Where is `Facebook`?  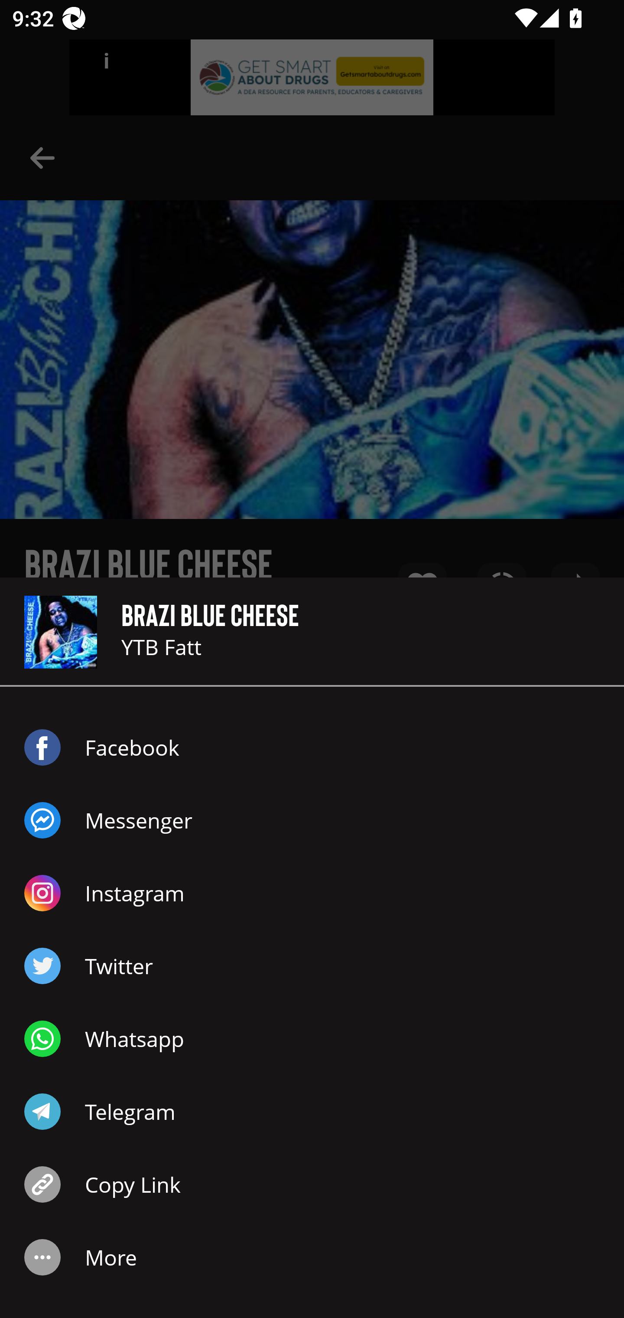 Facebook is located at coordinates (312, 747).